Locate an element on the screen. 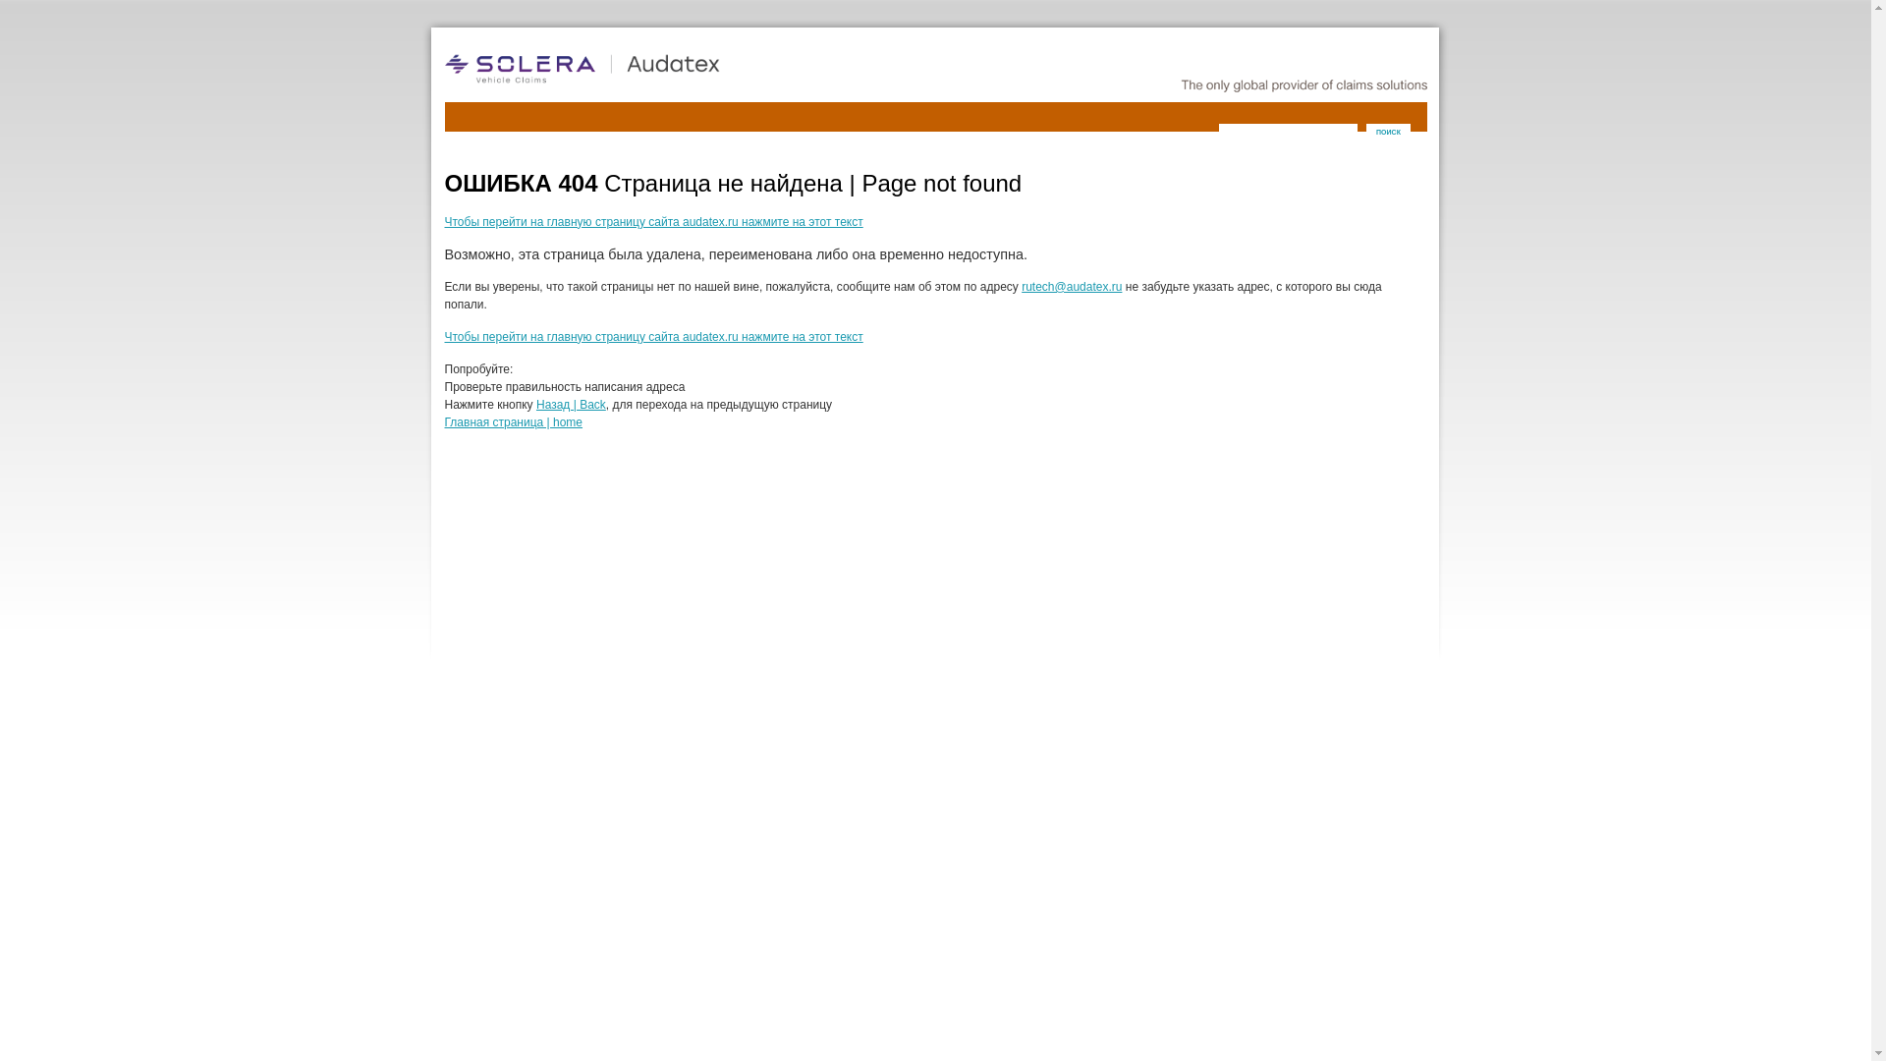 The image size is (1886, 1061). Audatex is located at coordinates (640, 69).